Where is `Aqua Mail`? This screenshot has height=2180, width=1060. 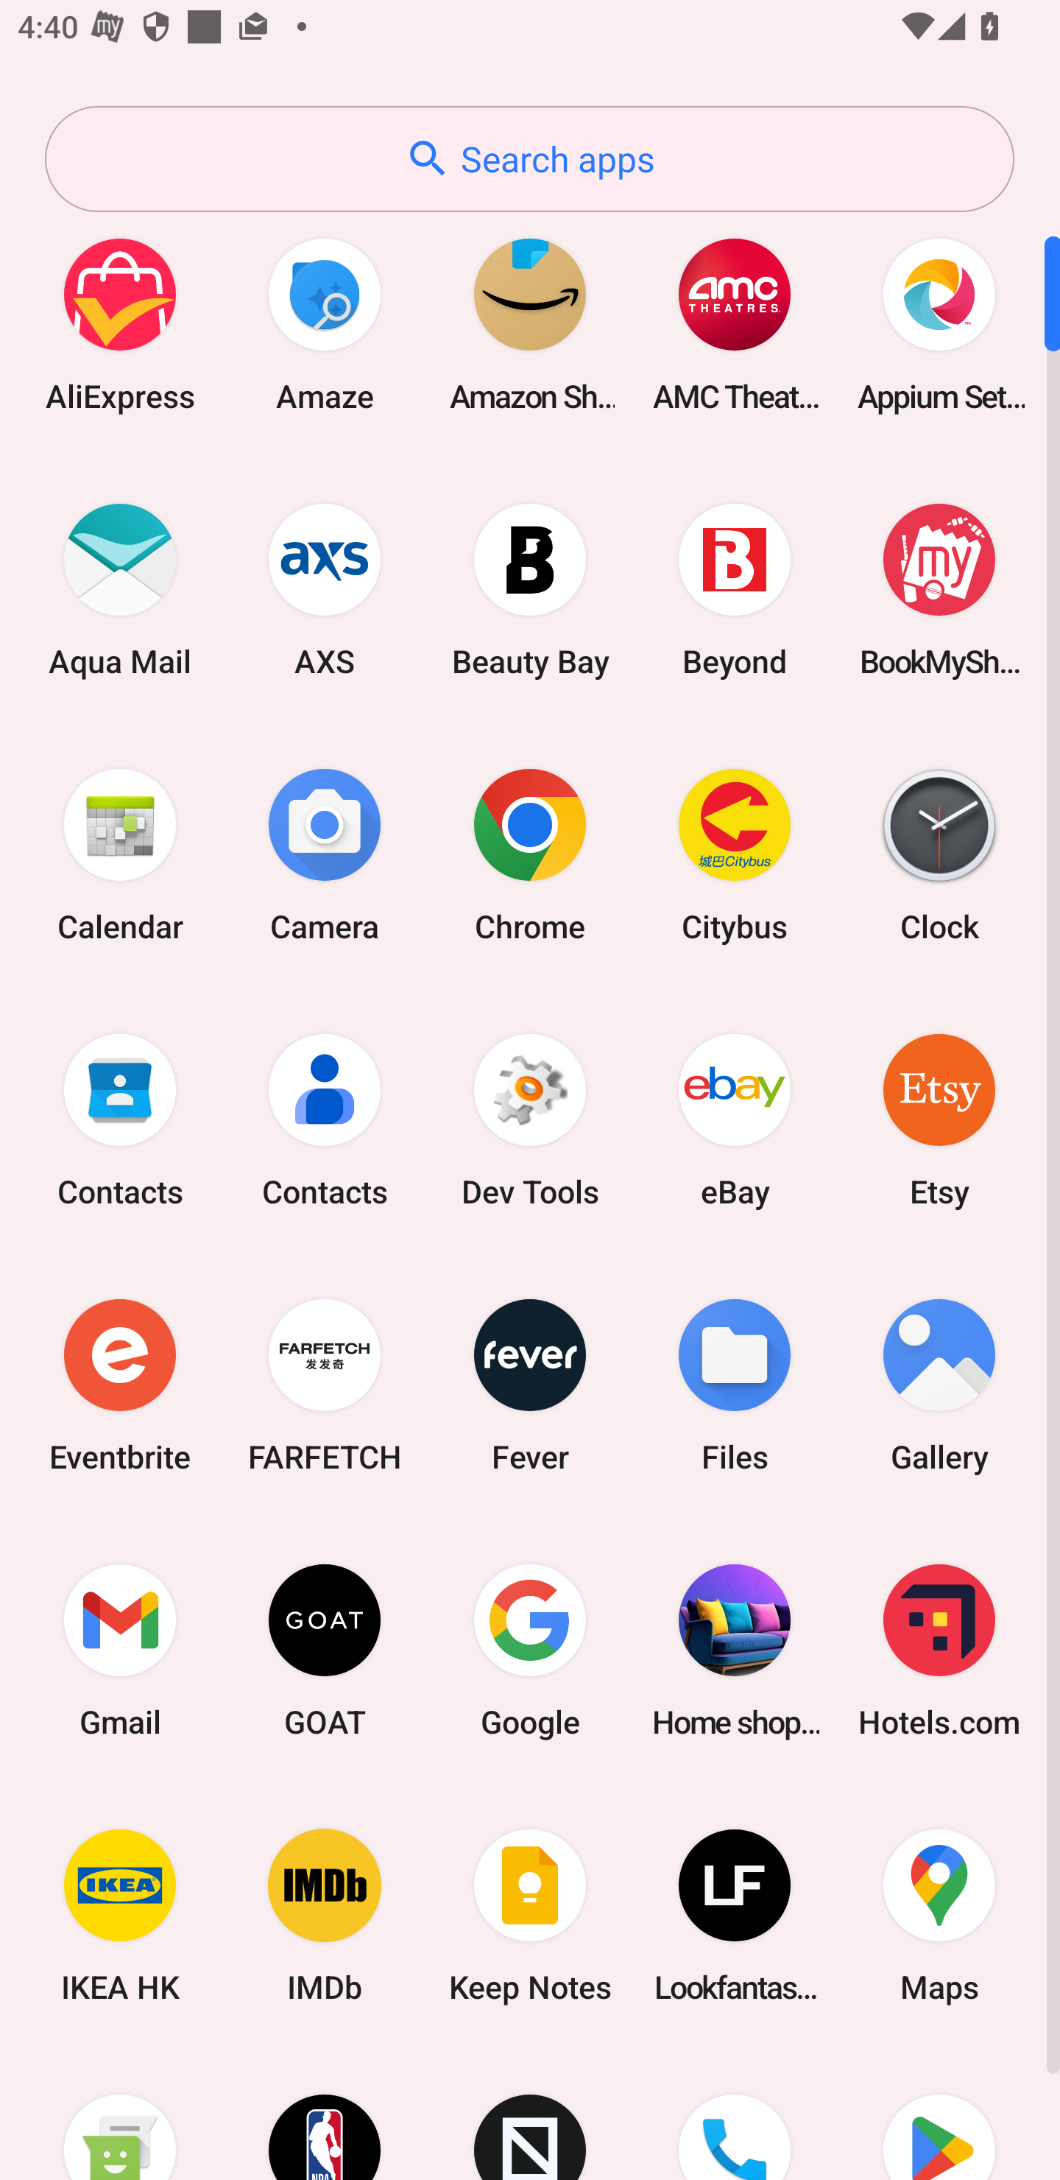 Aqua Mail is located at coordinates (120, 589).